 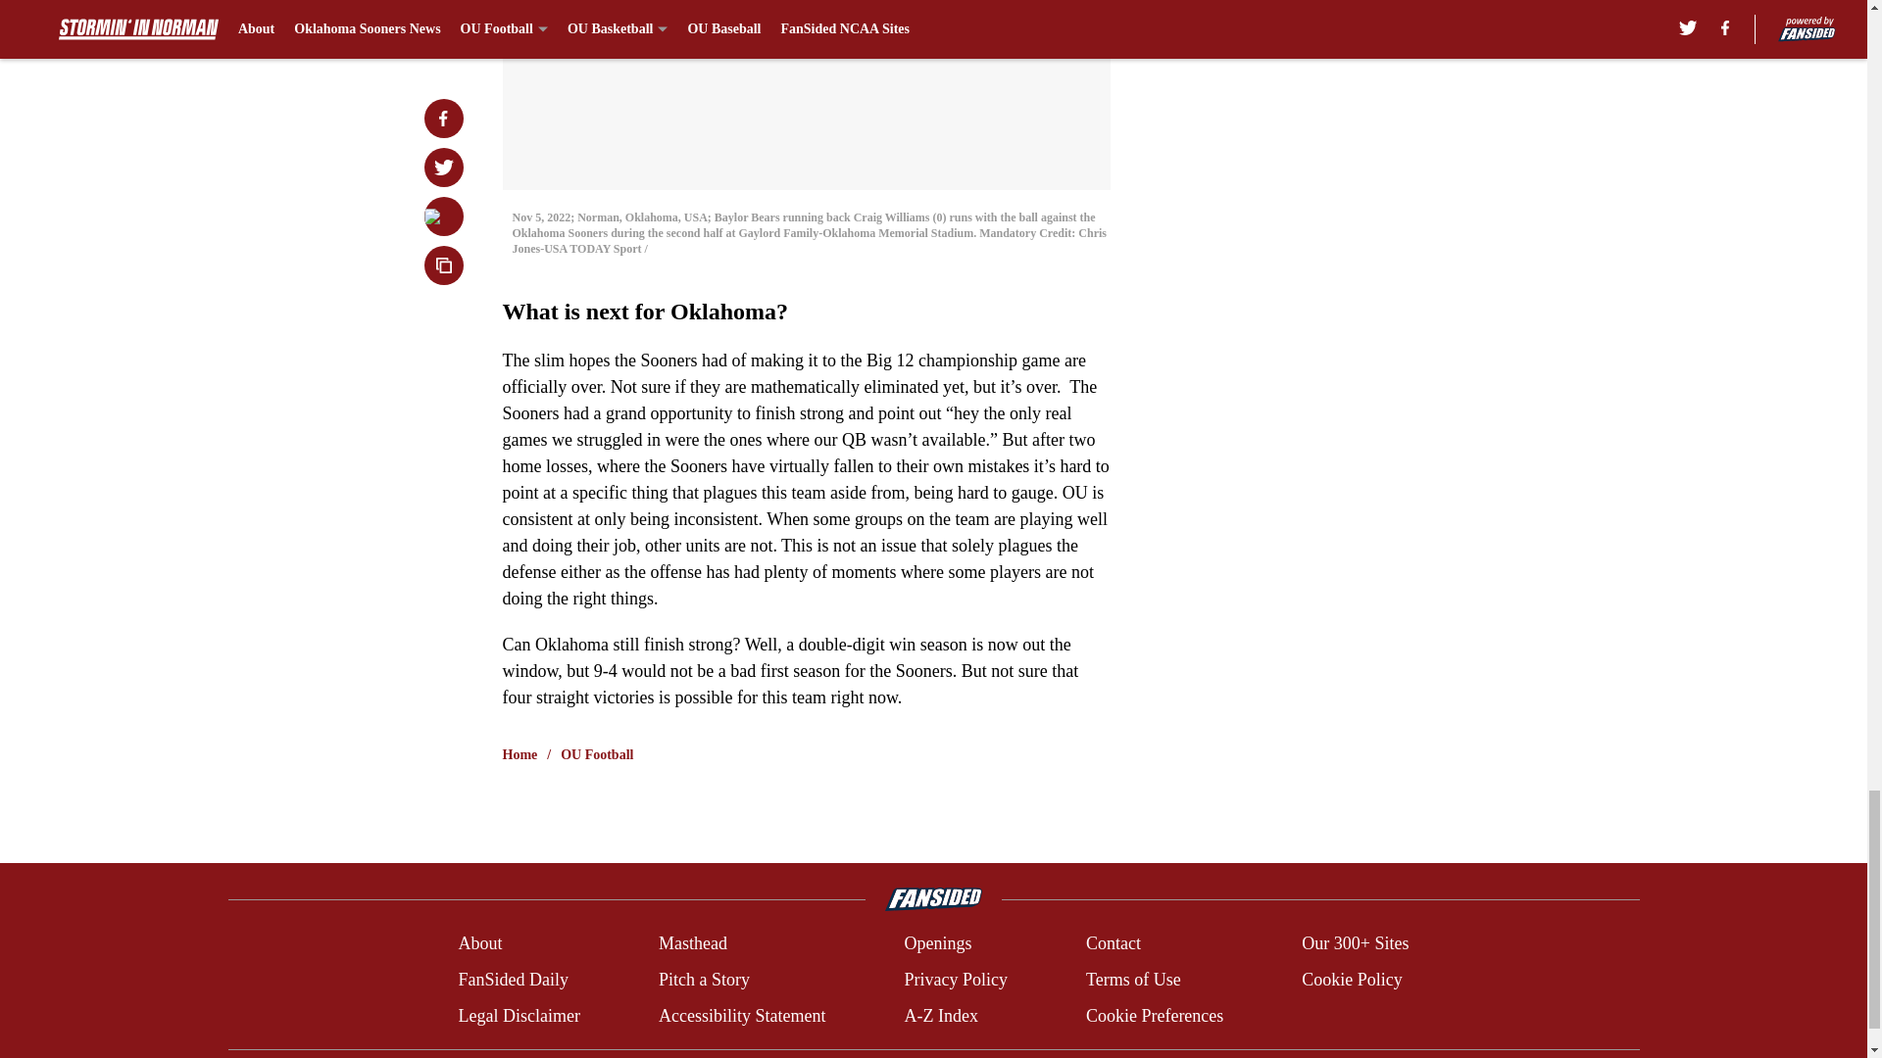 I want to click on FanSided Daily, so click(x=512, y=980).